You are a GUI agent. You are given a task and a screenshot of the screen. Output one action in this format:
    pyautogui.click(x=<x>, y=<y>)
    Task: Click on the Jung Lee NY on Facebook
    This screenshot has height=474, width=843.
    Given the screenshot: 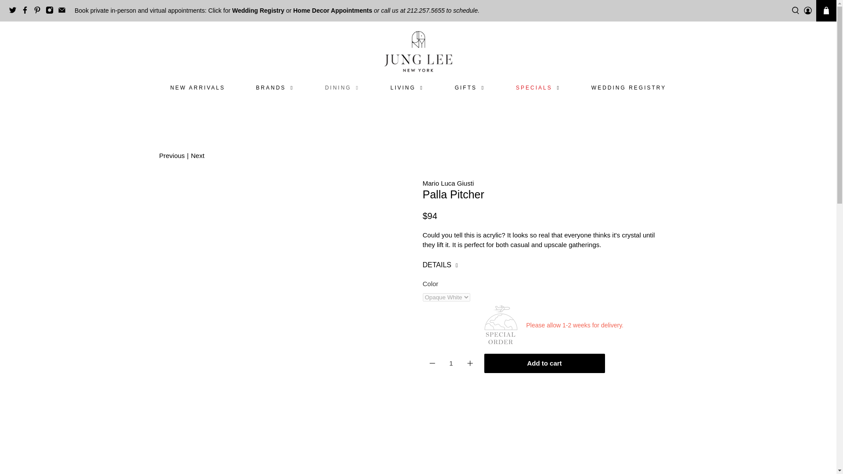 What is the action you would take?
    pyautogui.click(x=27, y=11)
    